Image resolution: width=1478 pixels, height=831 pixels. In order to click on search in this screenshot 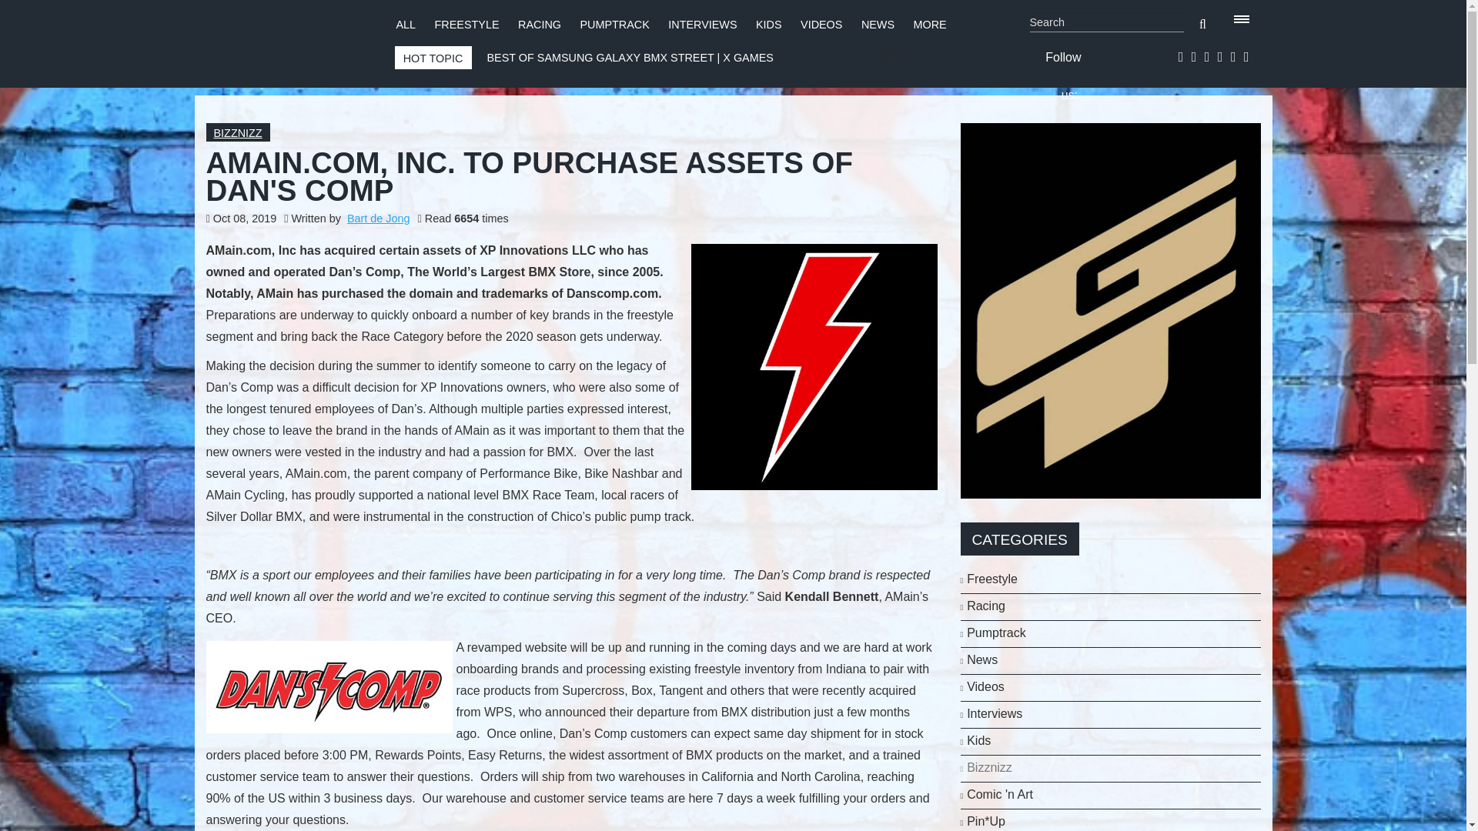, I will do `click(1202, 25)`.